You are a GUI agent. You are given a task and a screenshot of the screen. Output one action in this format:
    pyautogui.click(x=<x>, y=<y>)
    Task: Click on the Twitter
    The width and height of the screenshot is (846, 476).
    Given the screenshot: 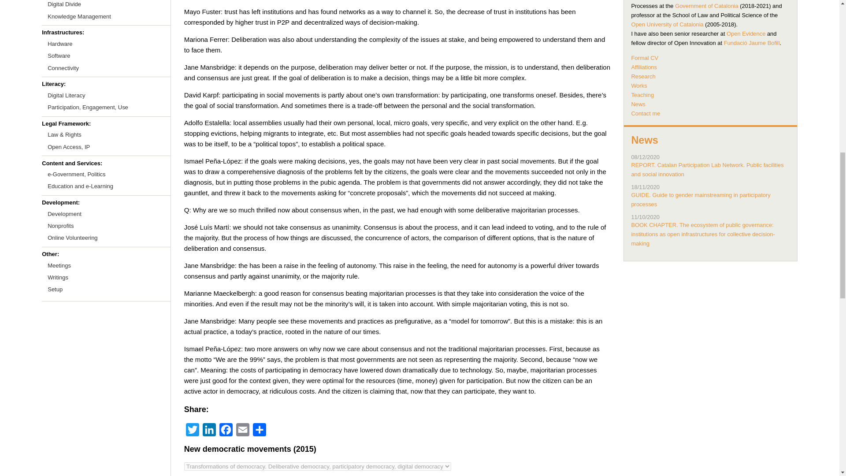 What is the action you would take?
    pyautogui.click(x=193, y=430)
    